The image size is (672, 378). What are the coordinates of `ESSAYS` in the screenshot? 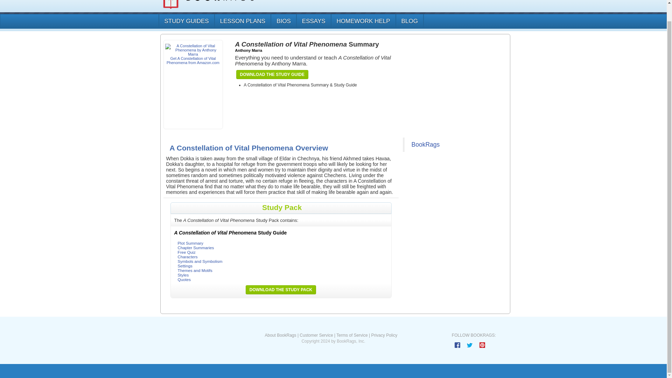 It's located at (313, 21).